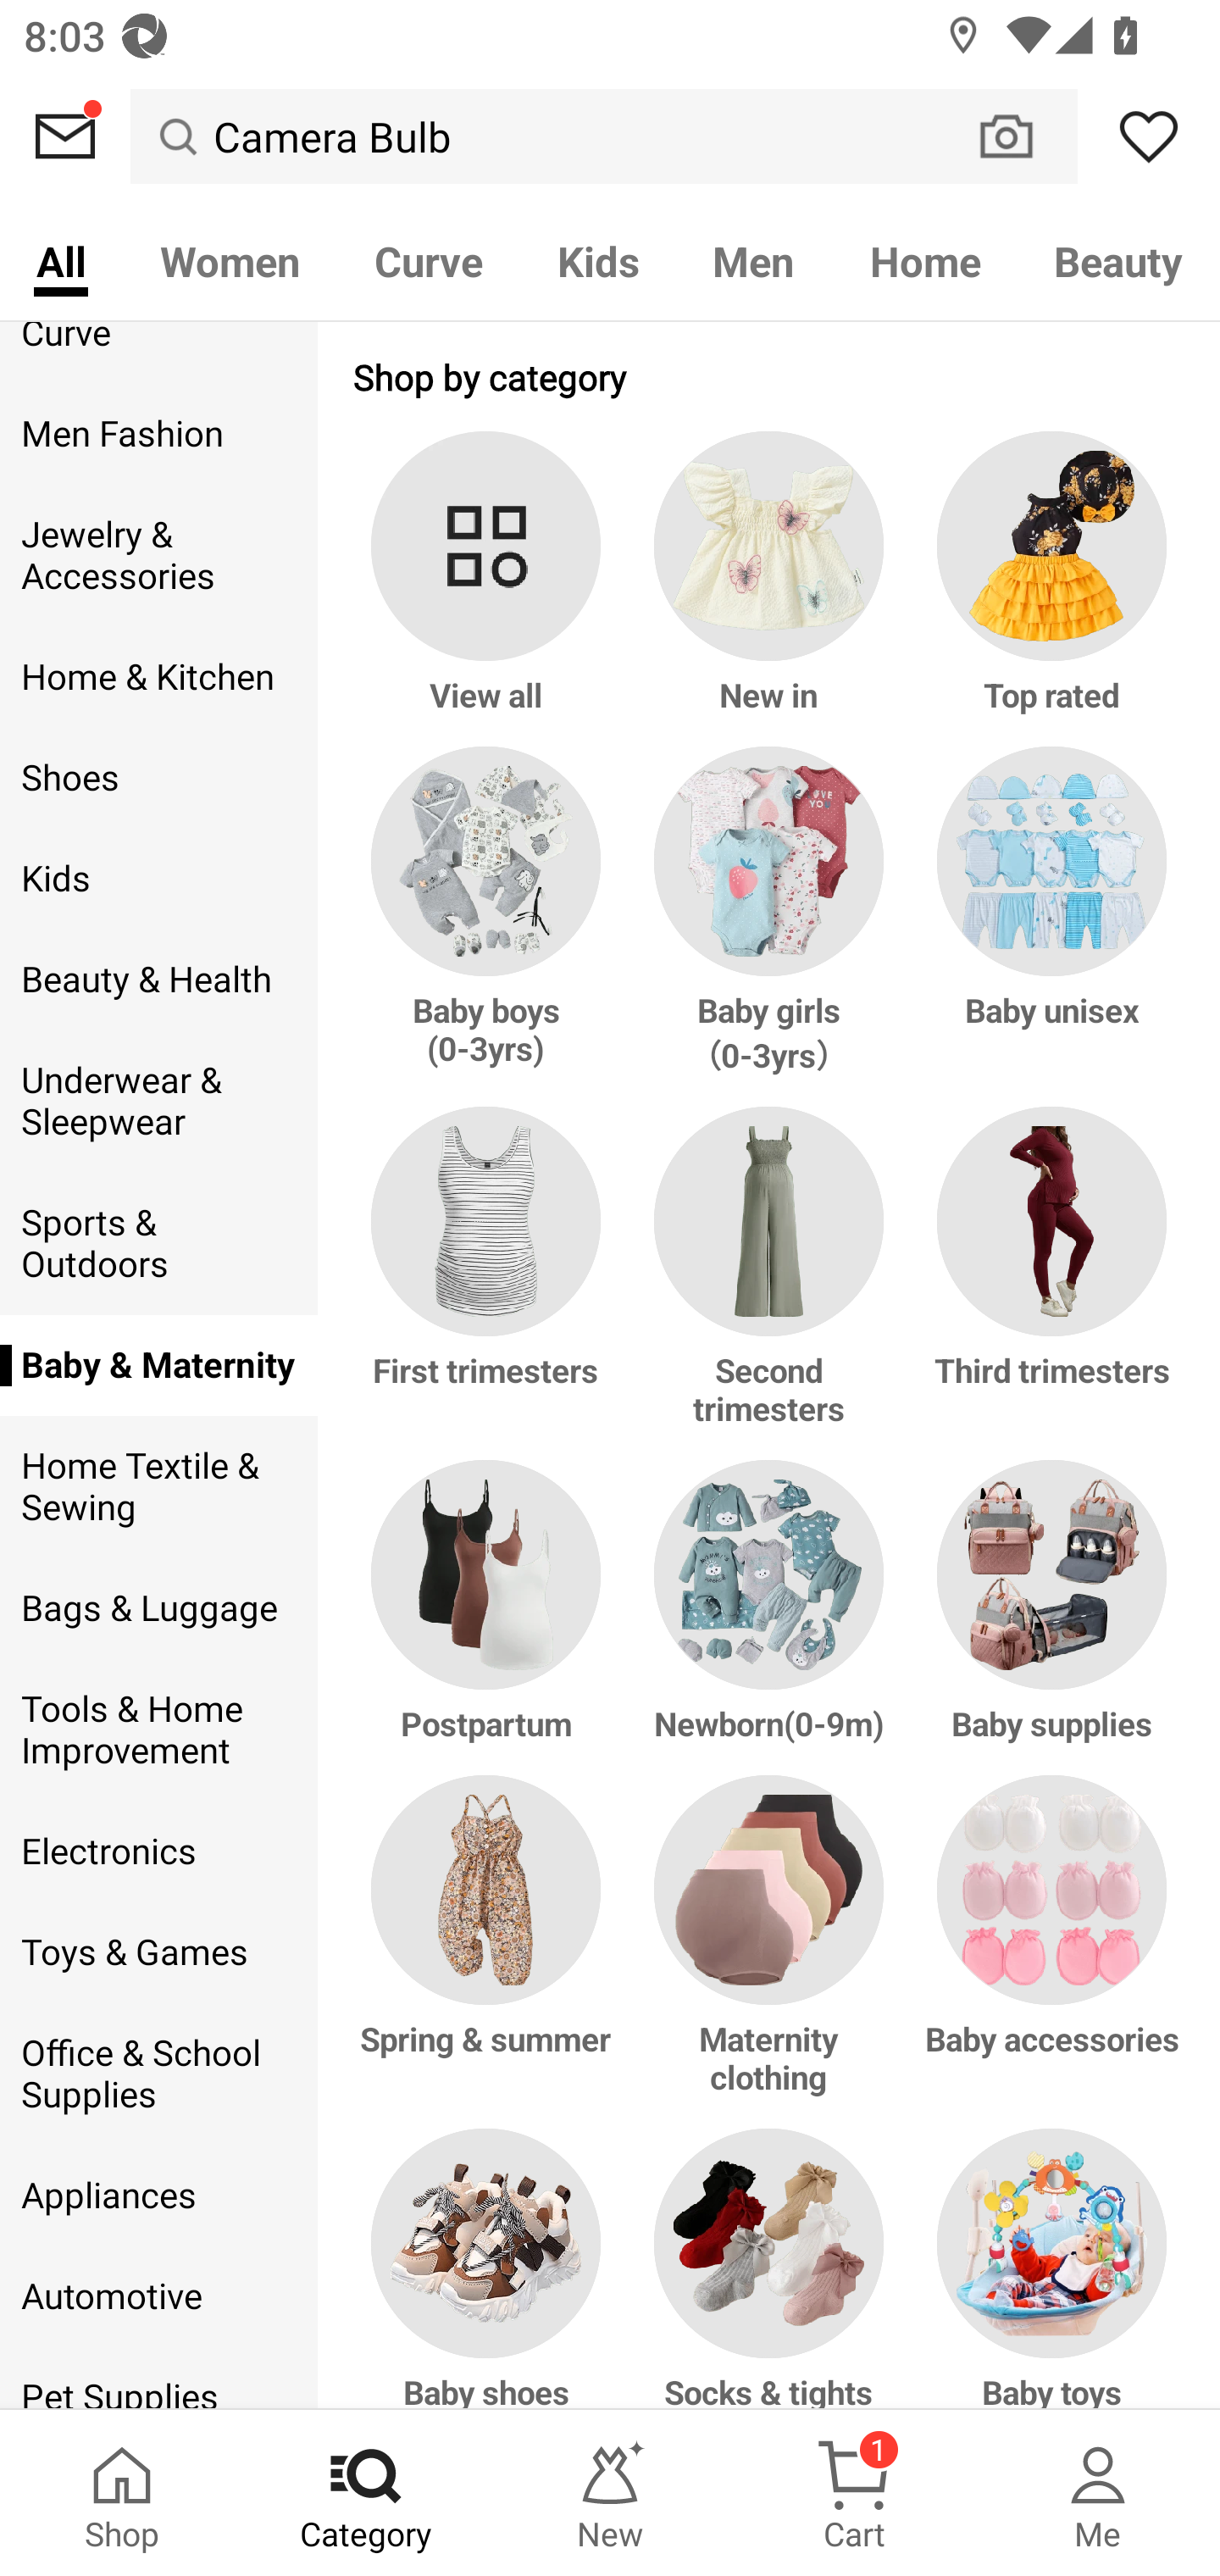 The width and height of the screenshot is (1220, 2576). I want to click on Home & Kitchen, so click(158, 677).